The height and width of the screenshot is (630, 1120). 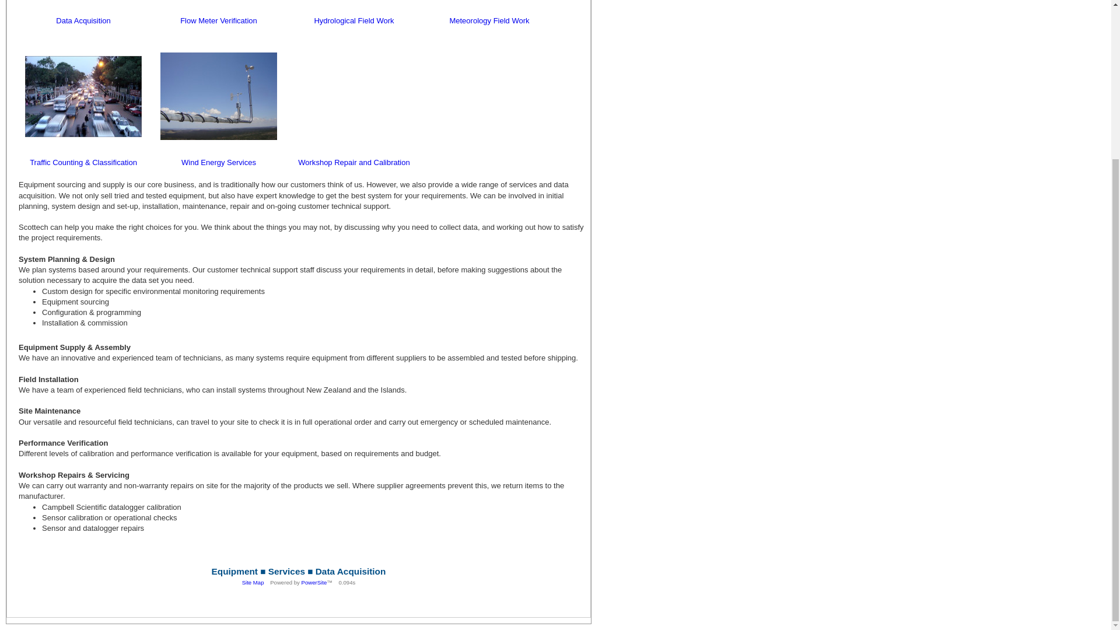 What do you see at coordinates (253, 582) in the screenshot?
I see `Site Map` at bounding box center [253, 582].